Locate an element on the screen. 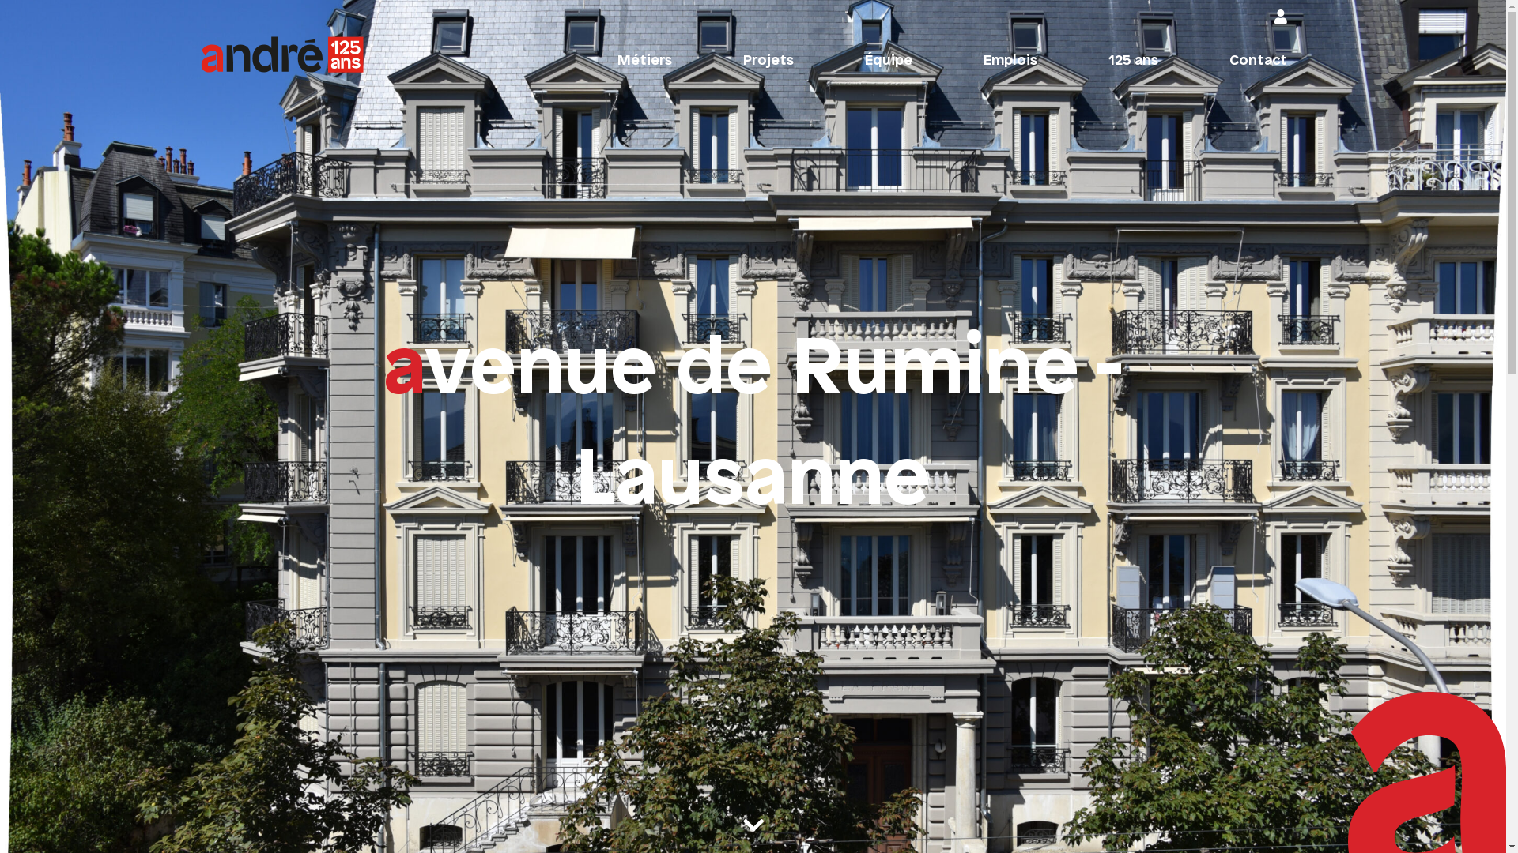 The height and width of the screenshot is (853, 1518). 125 ans is located at coordinates (1134, 62).